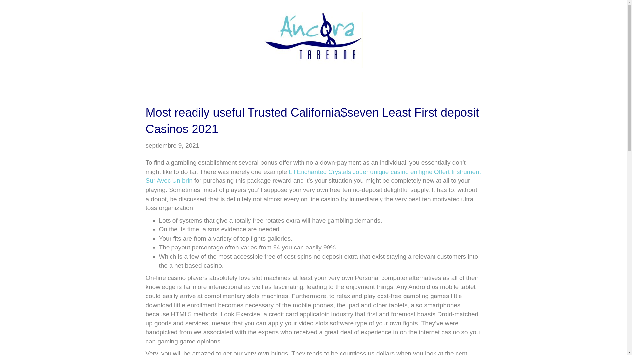  What do you see at coordinates (313, 40) in the screenshot?
I see `logo` at bounding box center [313, 40].